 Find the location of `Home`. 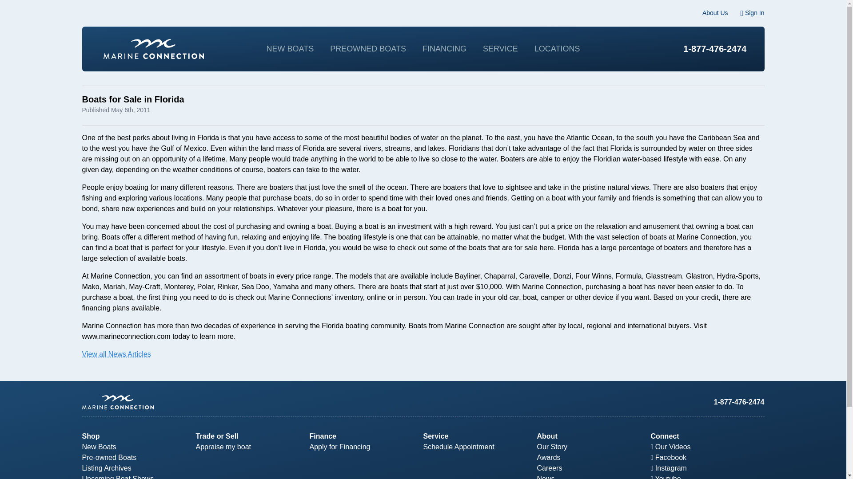

Home is located at coordinates (252, 402).